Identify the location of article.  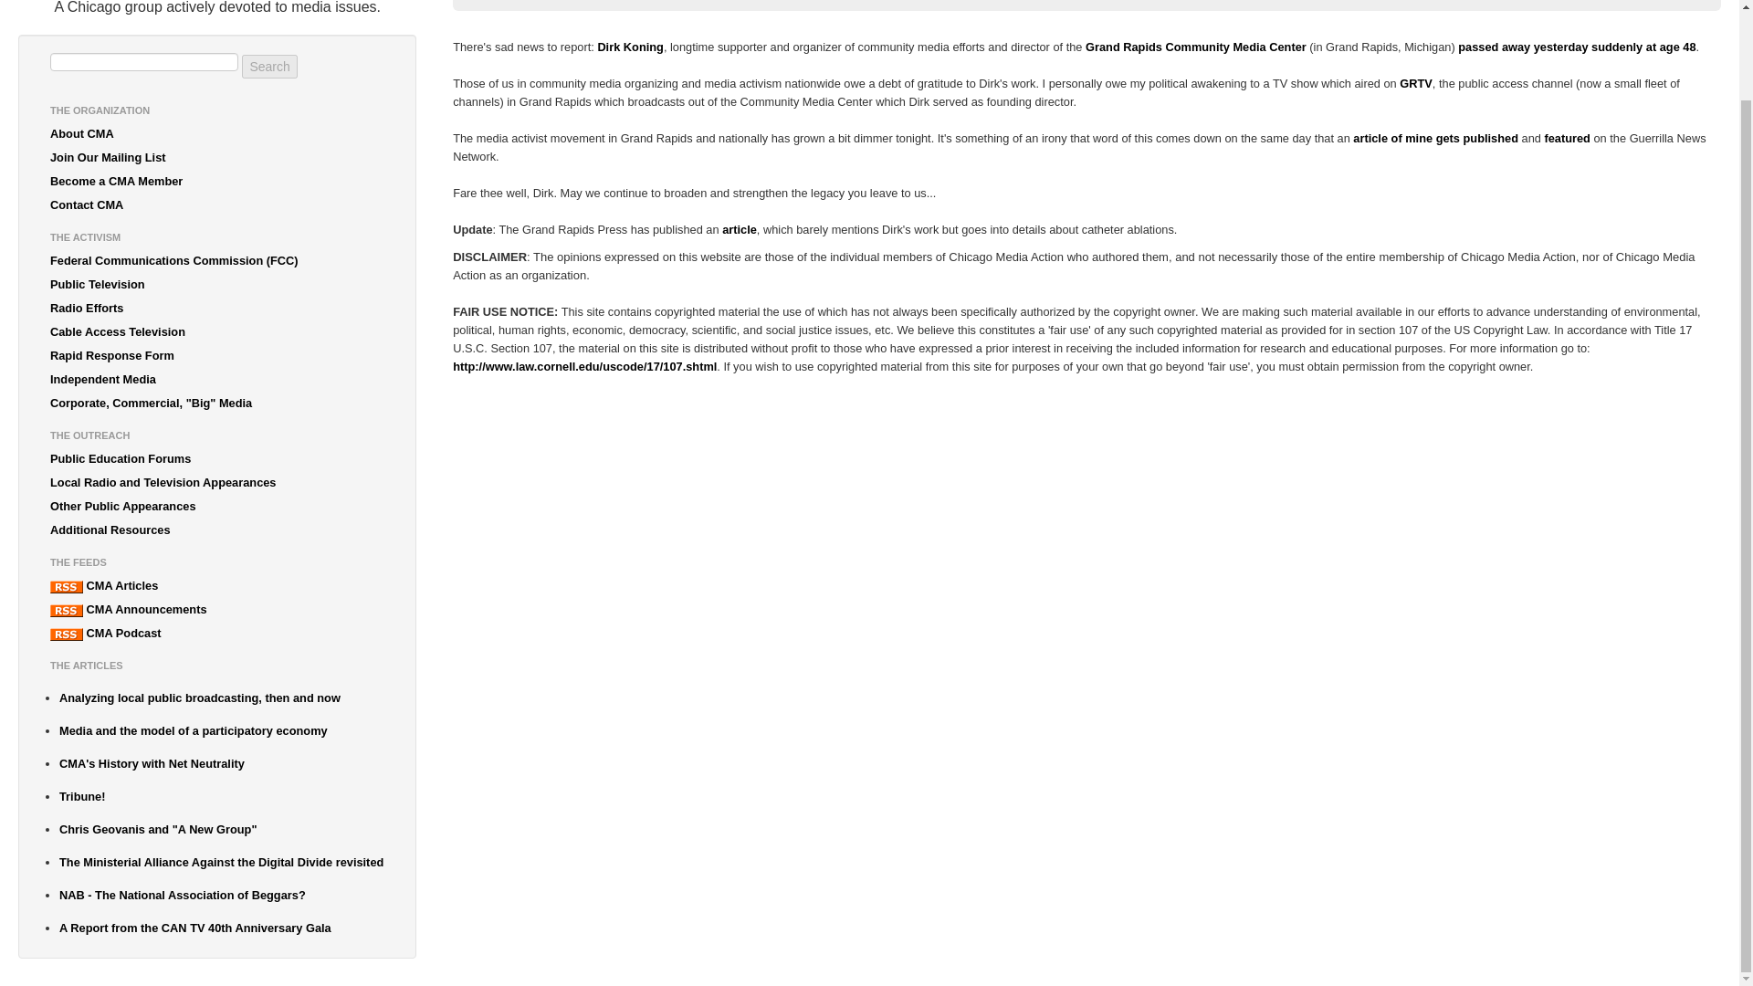
(740, 230).